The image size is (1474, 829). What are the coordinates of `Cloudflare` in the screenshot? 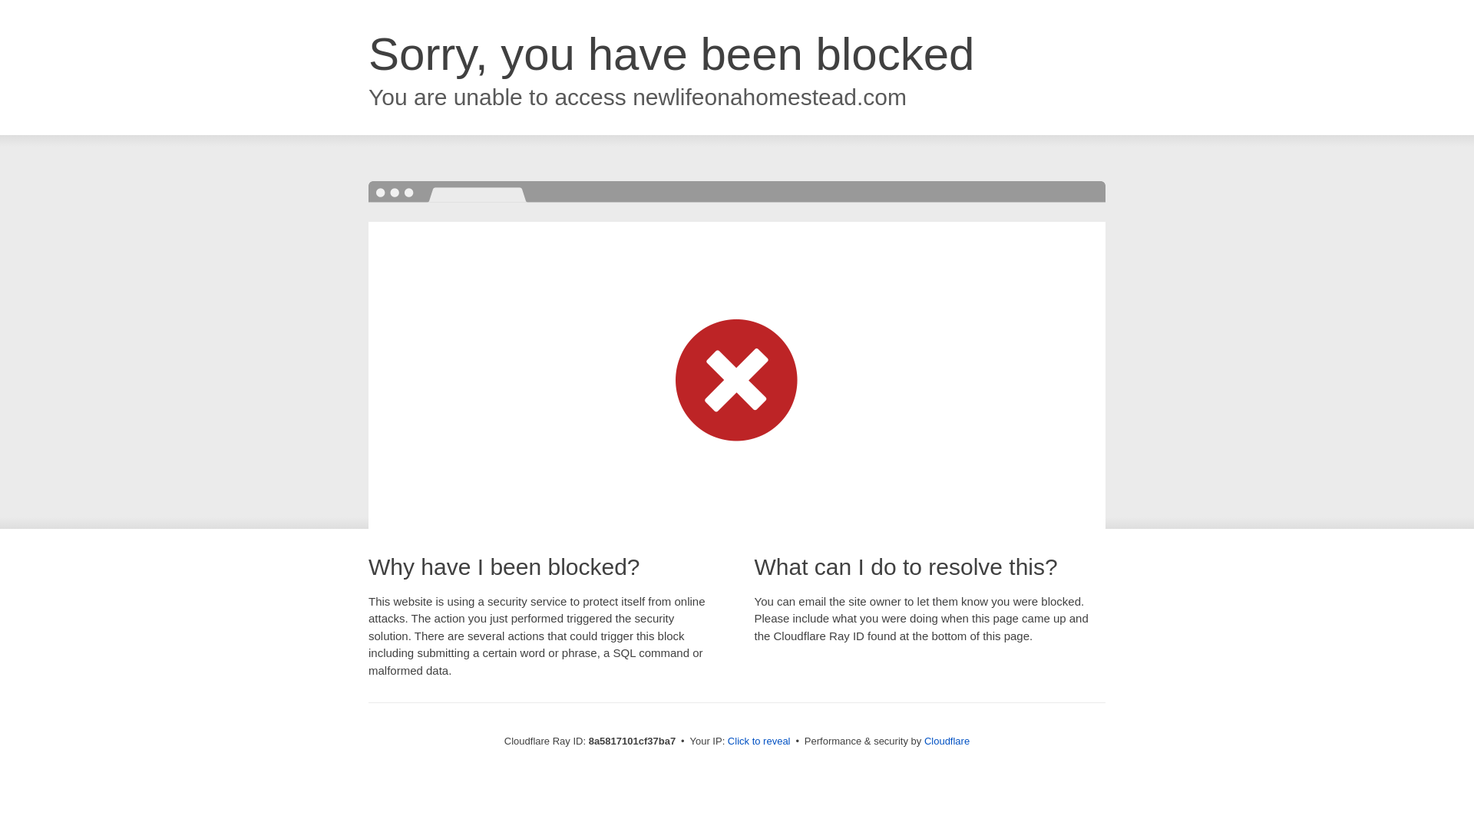 It's located at (947, 741).